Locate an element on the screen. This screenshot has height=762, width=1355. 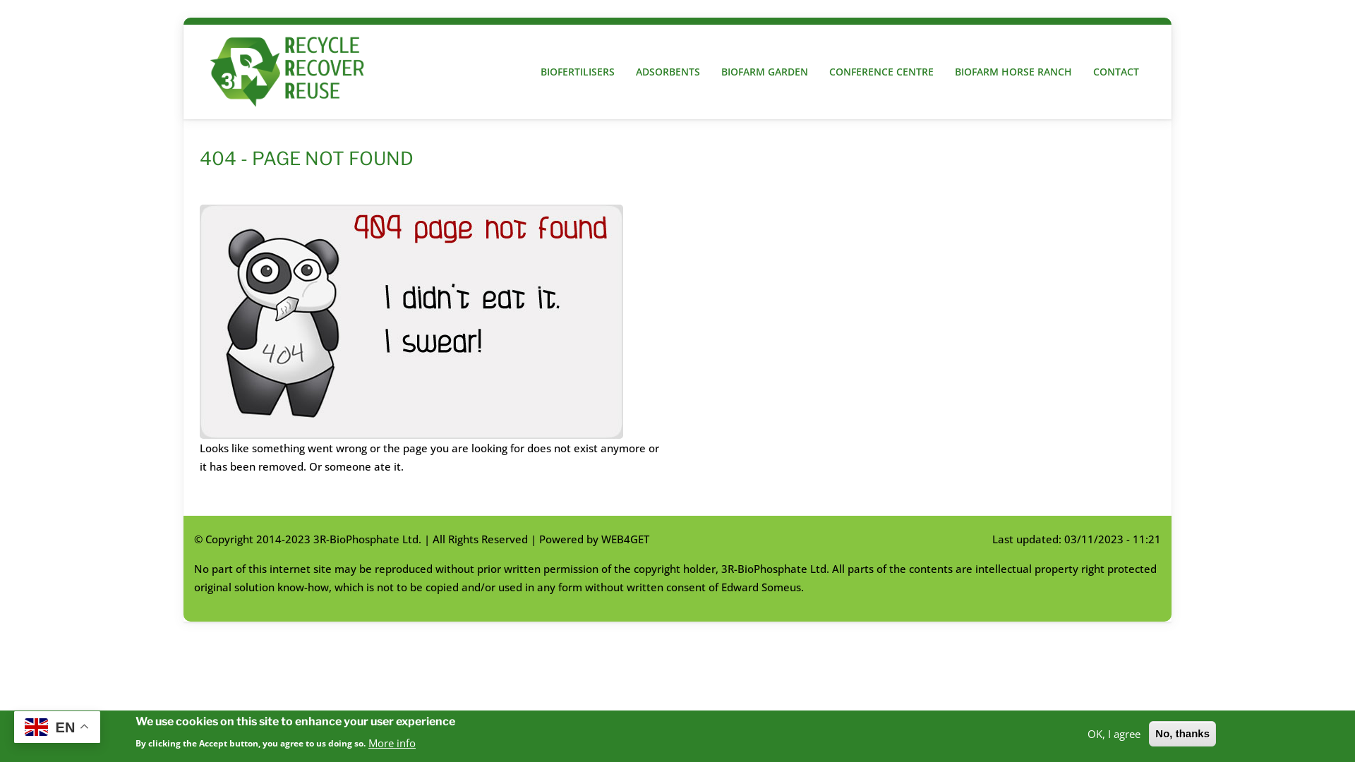
OK, I agree is located at coordinates (1114, 733).